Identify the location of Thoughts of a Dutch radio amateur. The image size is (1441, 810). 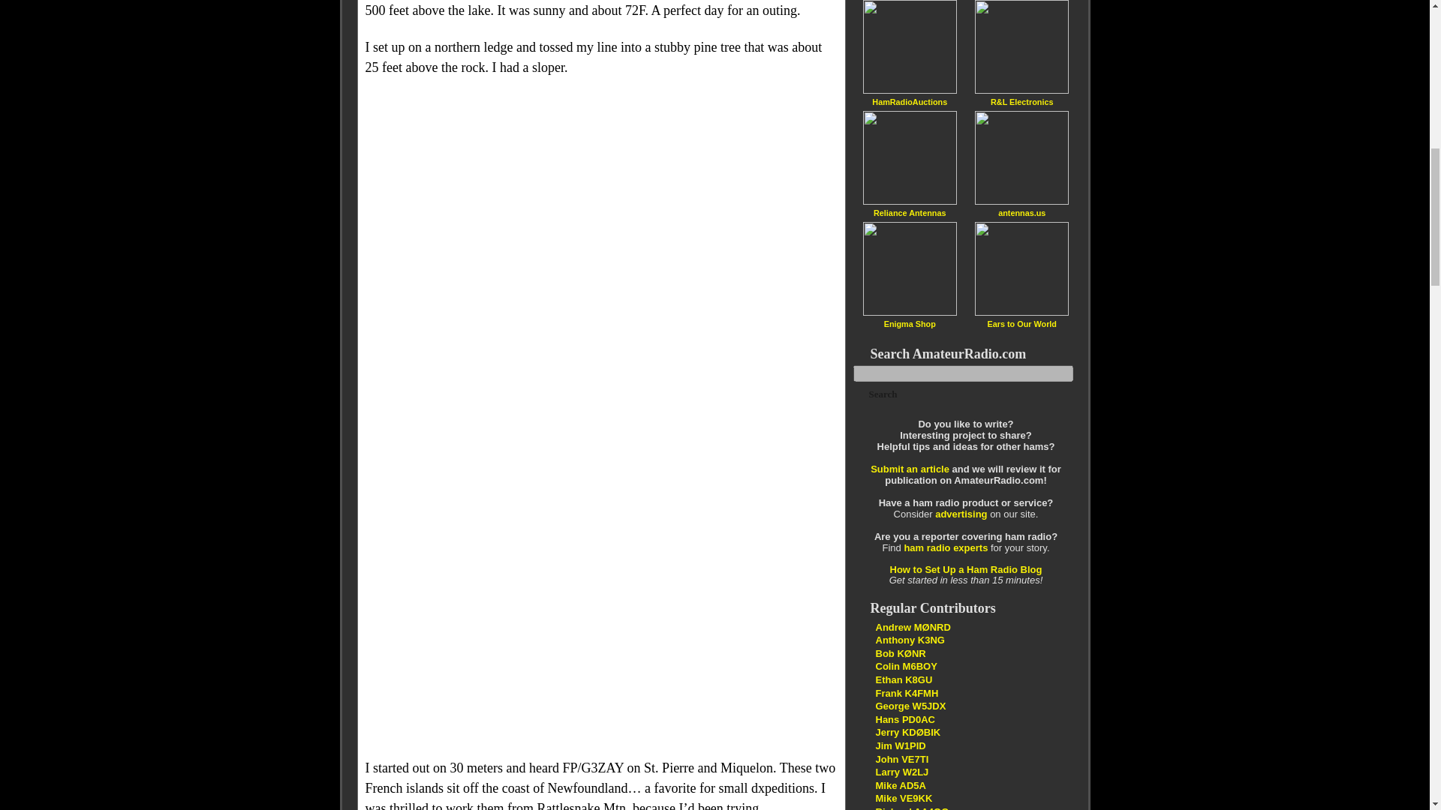
(904, 718).